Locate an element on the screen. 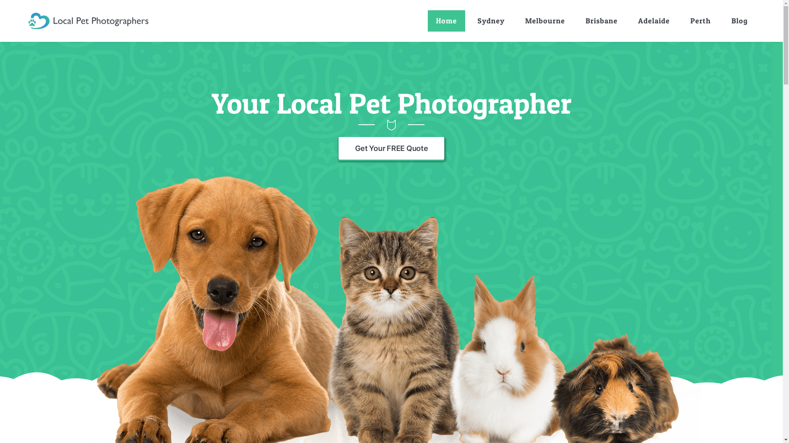  Home is located at coordinates (446, 21).